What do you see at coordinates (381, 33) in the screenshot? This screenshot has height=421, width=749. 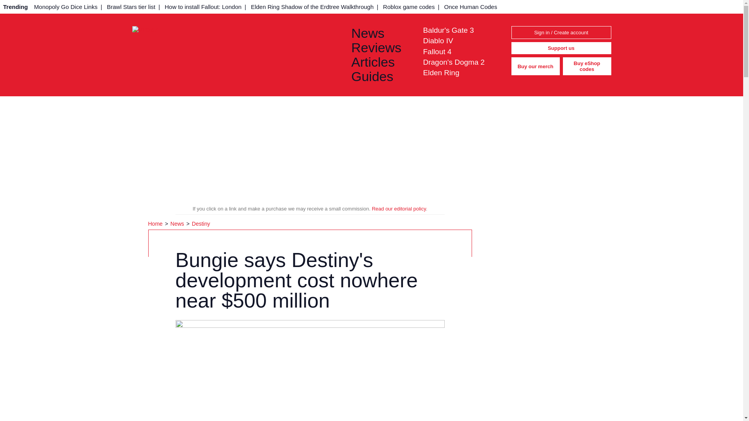 I see `News` at bounding box center [381, 33].